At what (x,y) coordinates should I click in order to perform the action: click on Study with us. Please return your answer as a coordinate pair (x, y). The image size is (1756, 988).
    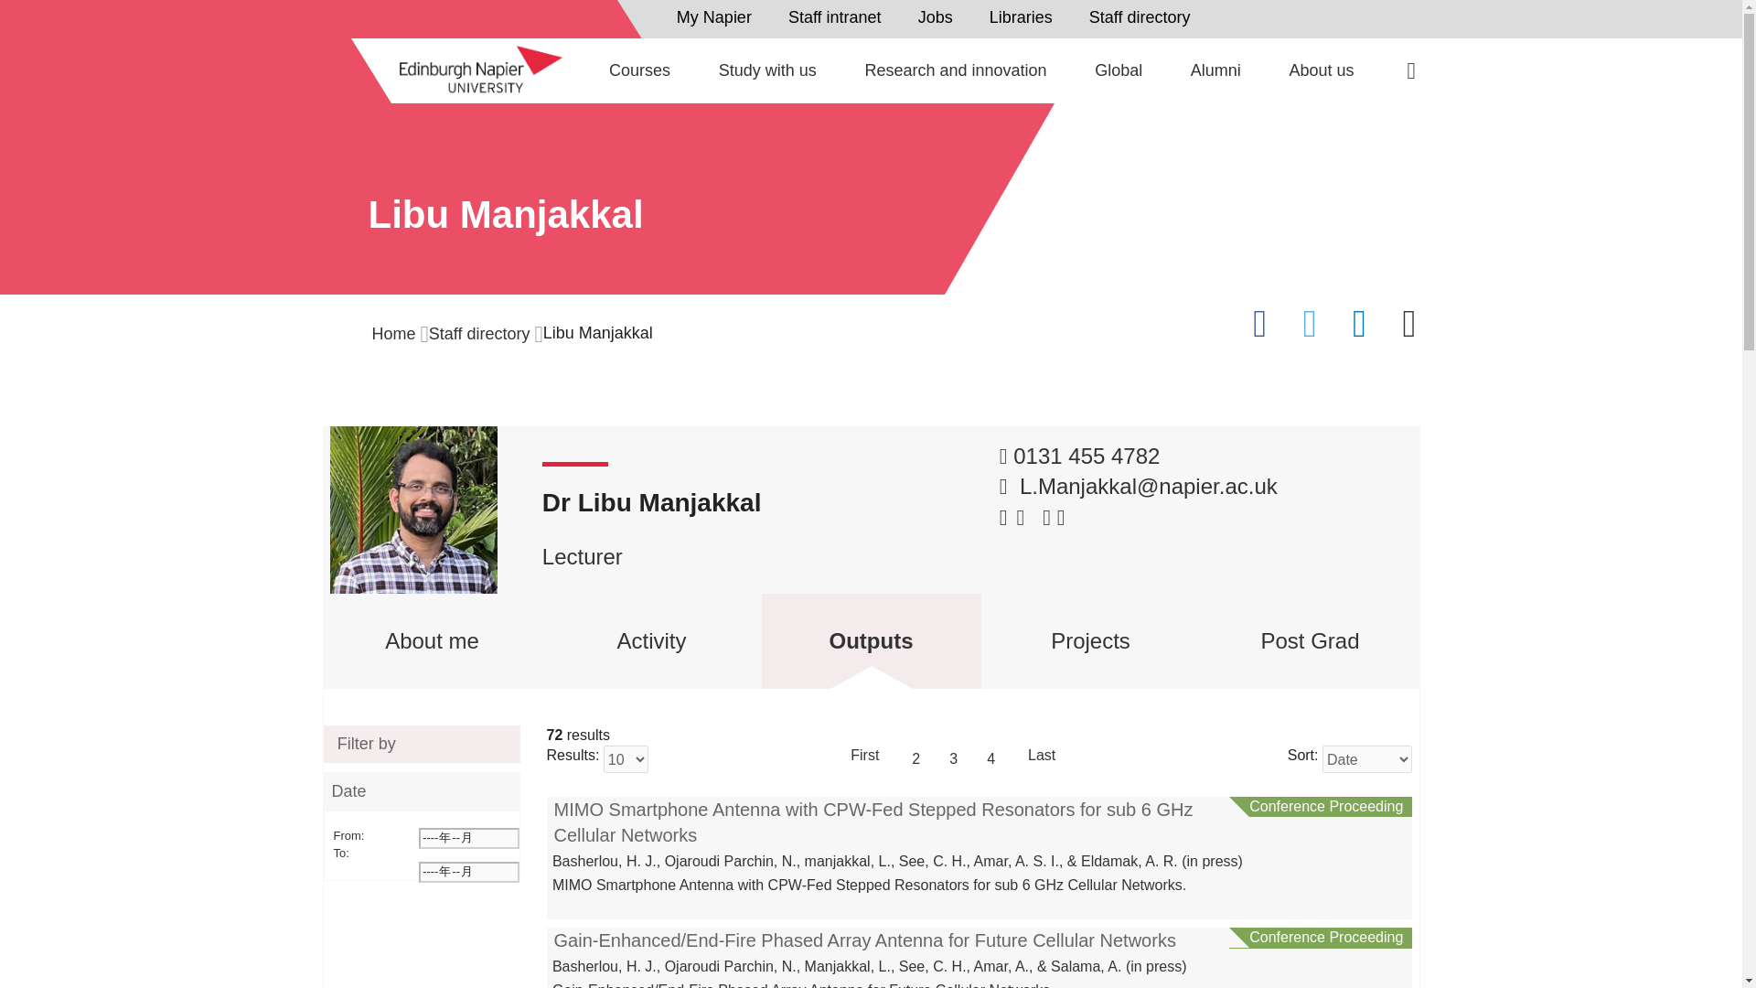
    Looking at the image, I should click on (766, 70).